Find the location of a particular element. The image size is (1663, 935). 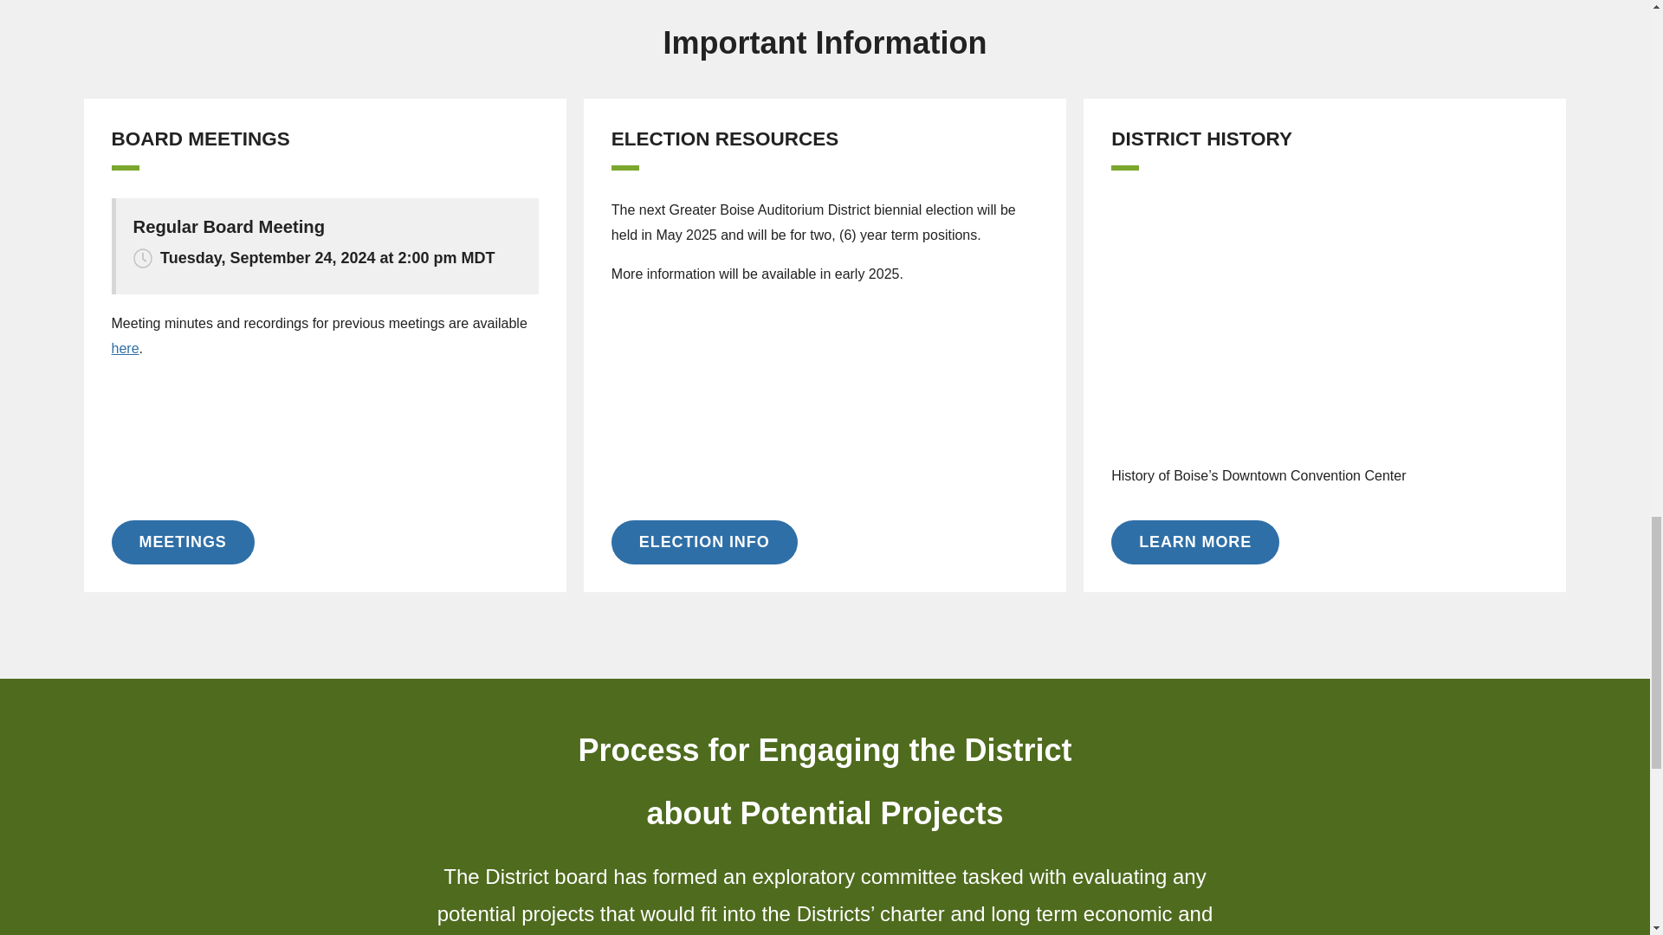

ELECTION INFO is located at coordinates (705, 542).